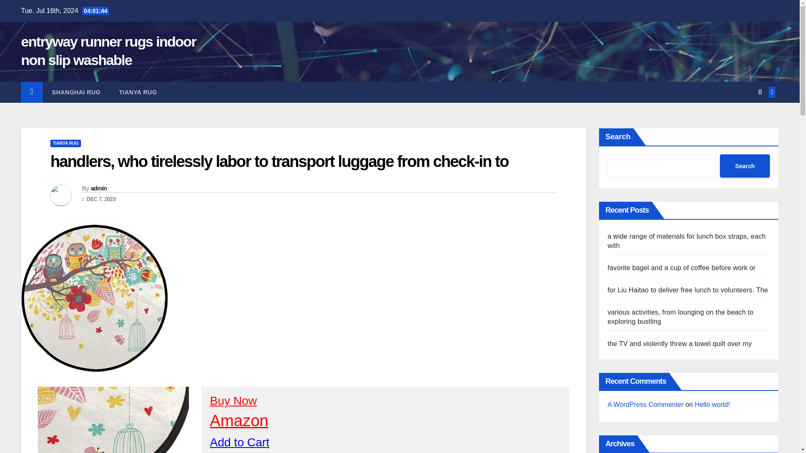 This screenshot has width=806, height=453. Describe the element at coordinates (76, 92) in the screenshot. I see `Shanghai rug` at that location.